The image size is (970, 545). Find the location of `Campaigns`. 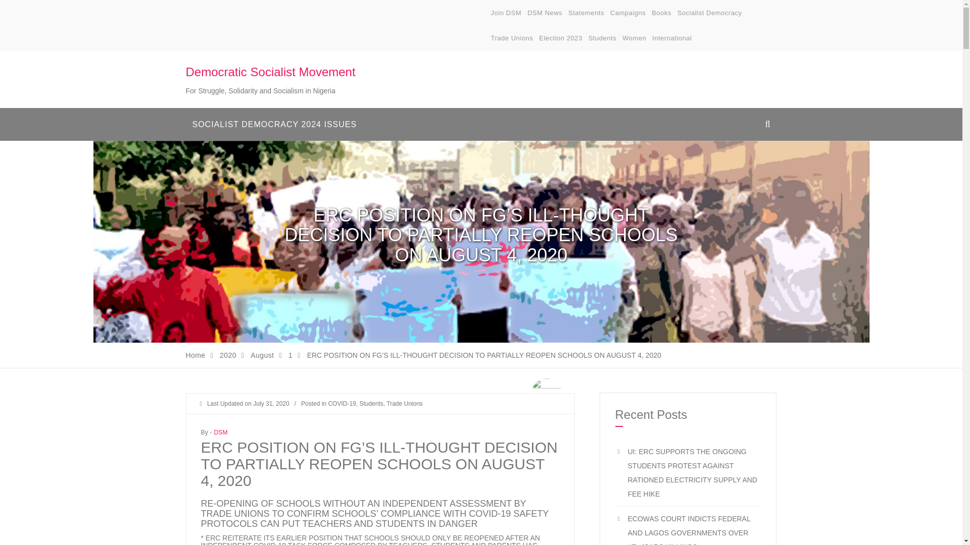

Campaigns is located at coordinates (627, 13).